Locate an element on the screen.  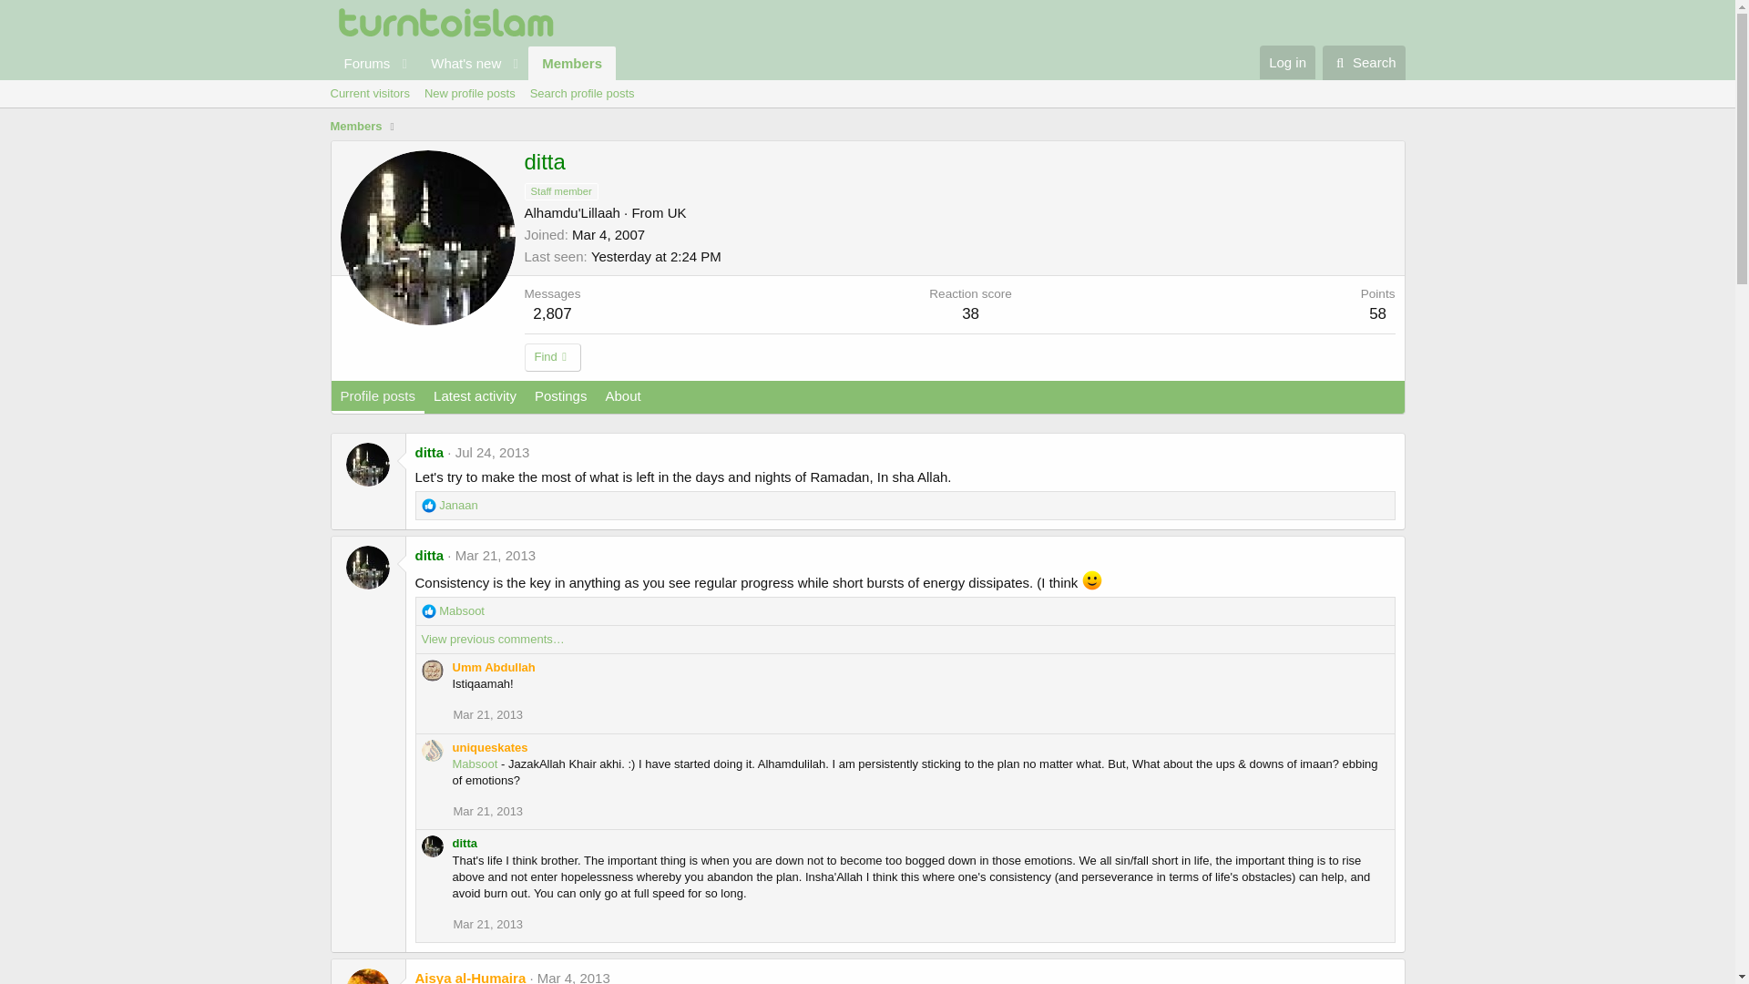
Find is located at coordinates (554, 357).